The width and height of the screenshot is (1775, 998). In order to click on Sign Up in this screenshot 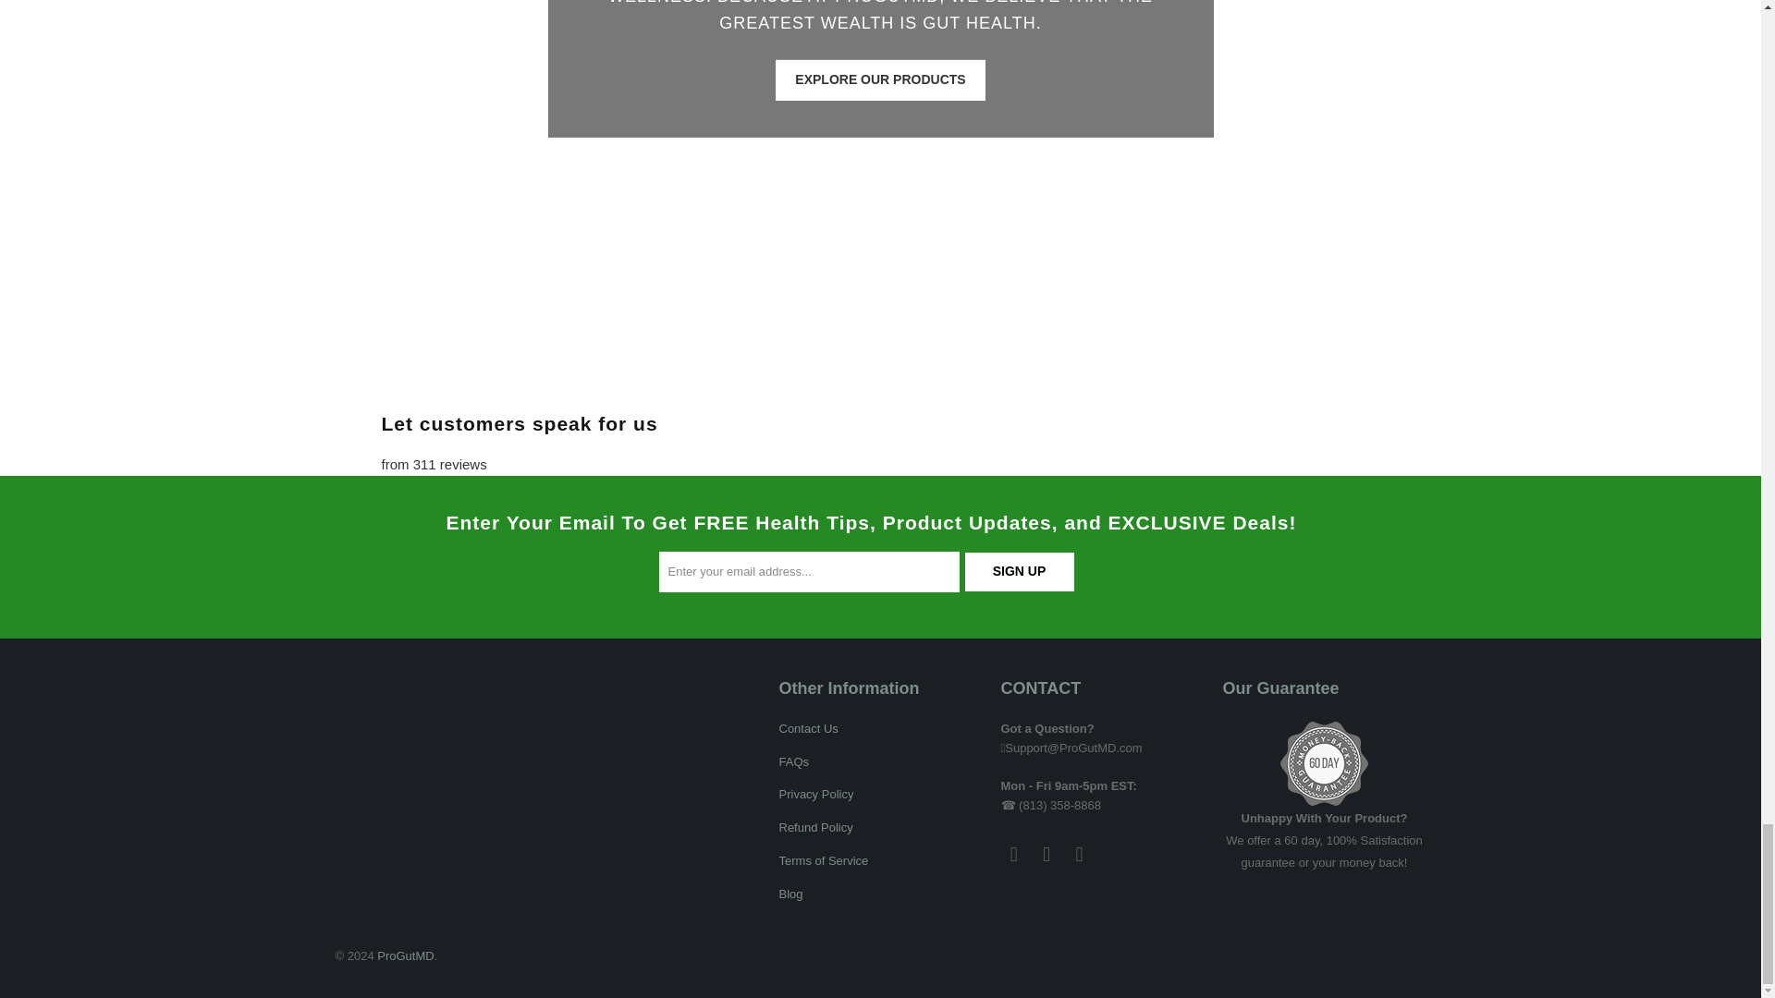, I will do `click(1019, 572)`.